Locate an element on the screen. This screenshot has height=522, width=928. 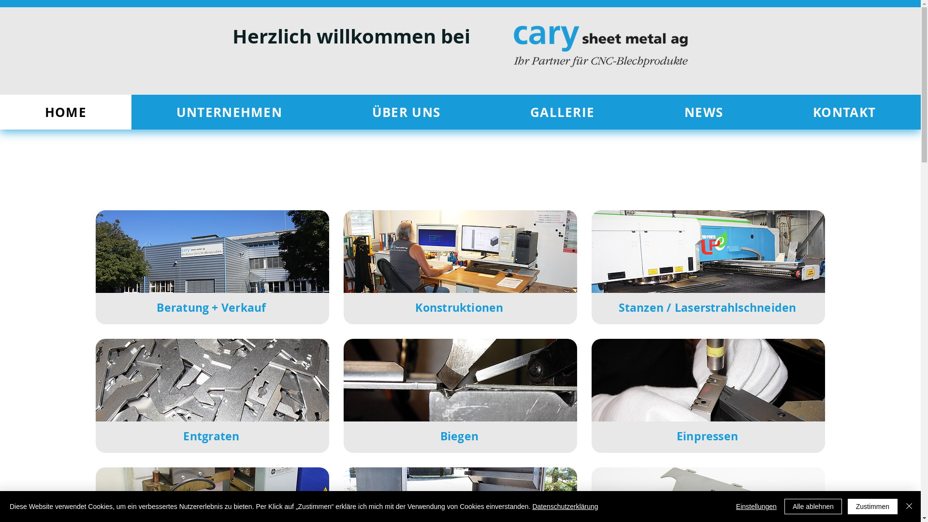
Cary Sheet Metal AG is located at coordinates (600, 46).